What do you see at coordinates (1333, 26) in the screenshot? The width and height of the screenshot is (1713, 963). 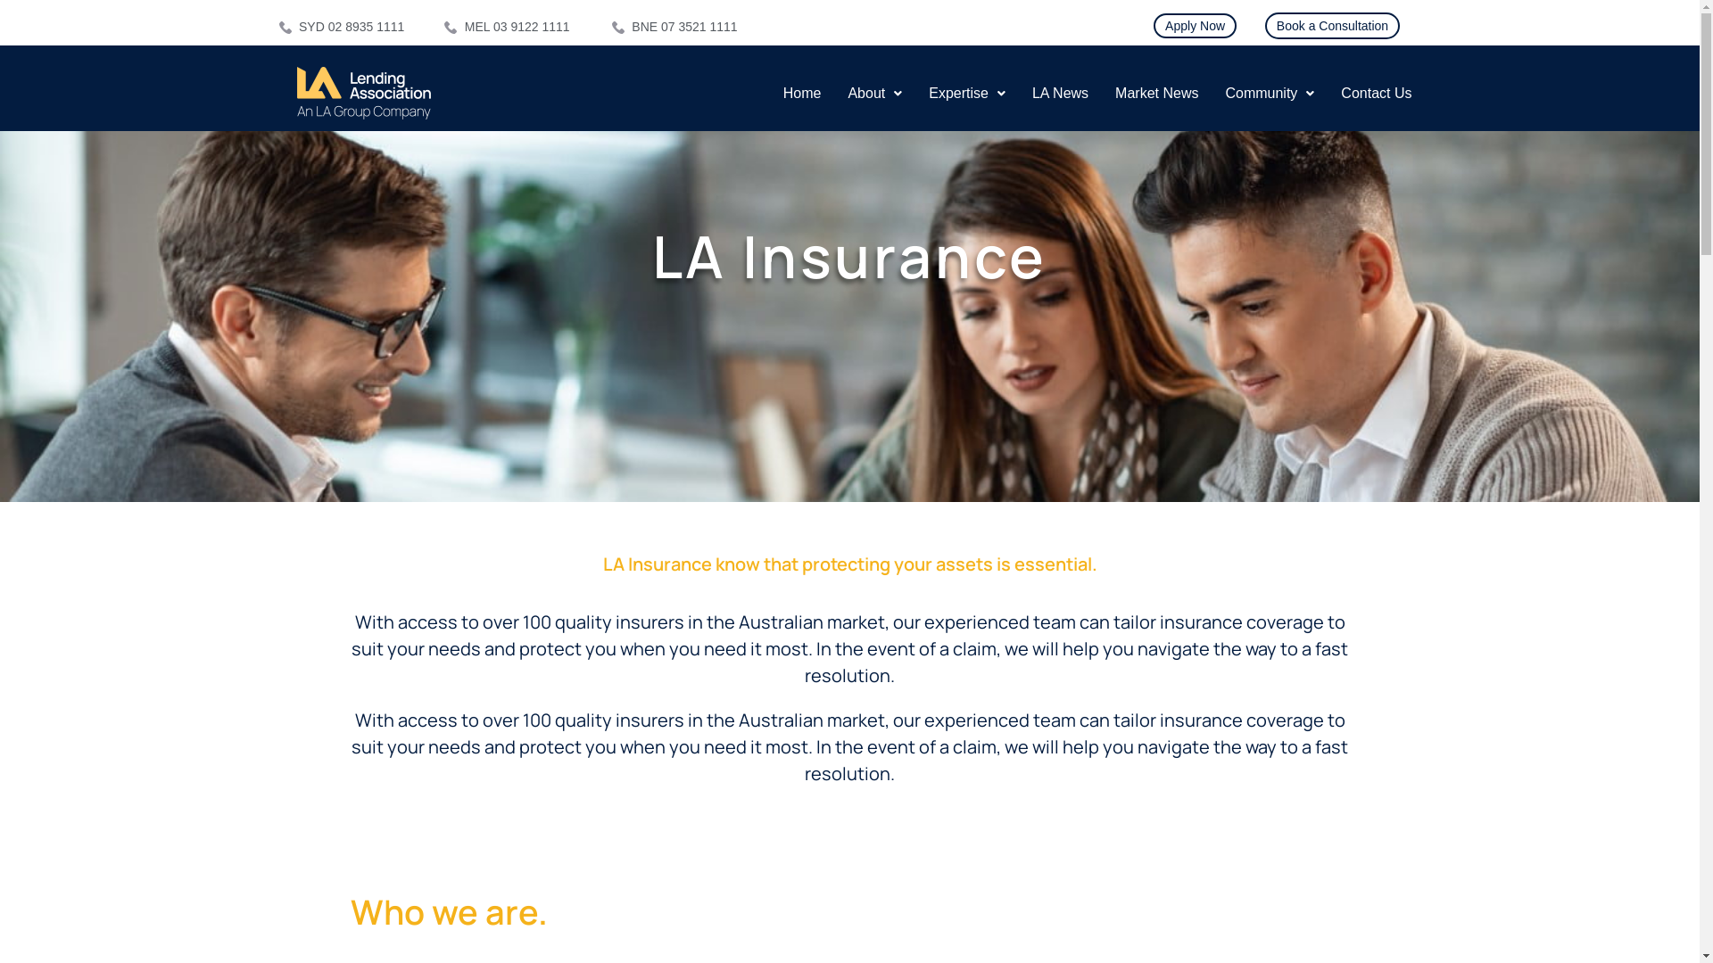 I see `Book a Consultation` at bounding box center [1333, 26].